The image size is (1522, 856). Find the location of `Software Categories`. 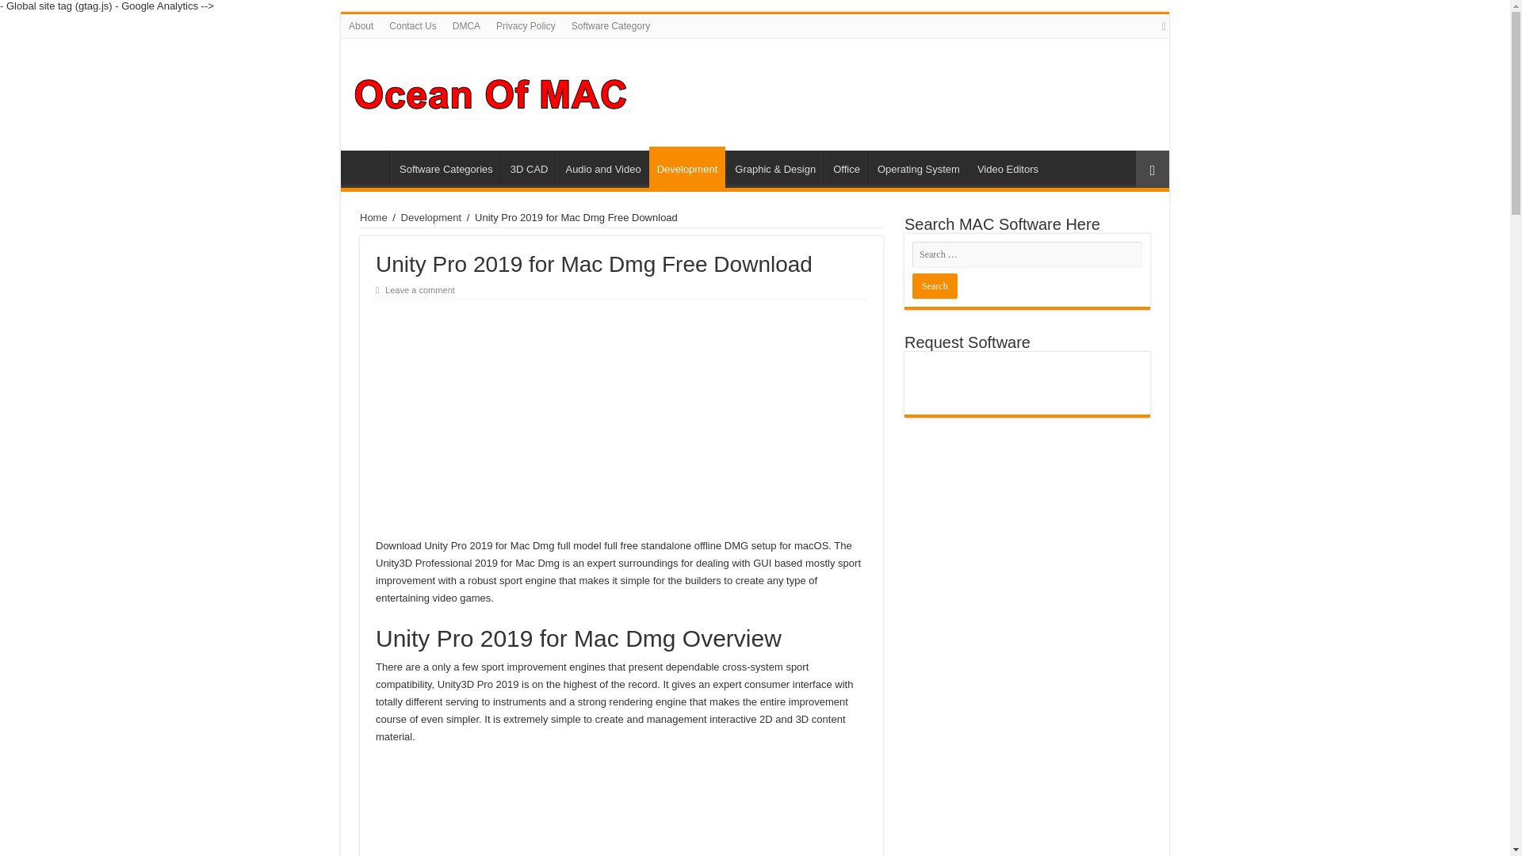

Software Categories is located at coordinates (446, 167).